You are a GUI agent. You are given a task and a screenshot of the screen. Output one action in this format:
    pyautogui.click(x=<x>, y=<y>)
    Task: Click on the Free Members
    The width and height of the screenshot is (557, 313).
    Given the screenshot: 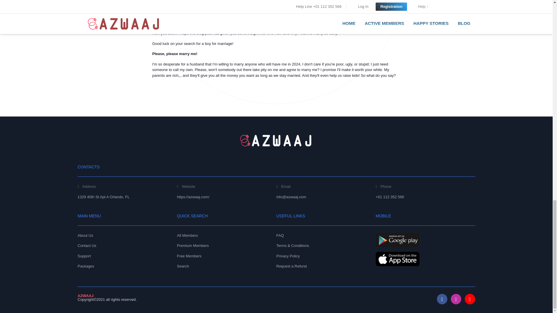 What is the action you would take?
    pyautogui.click(x=189, y=256)
    